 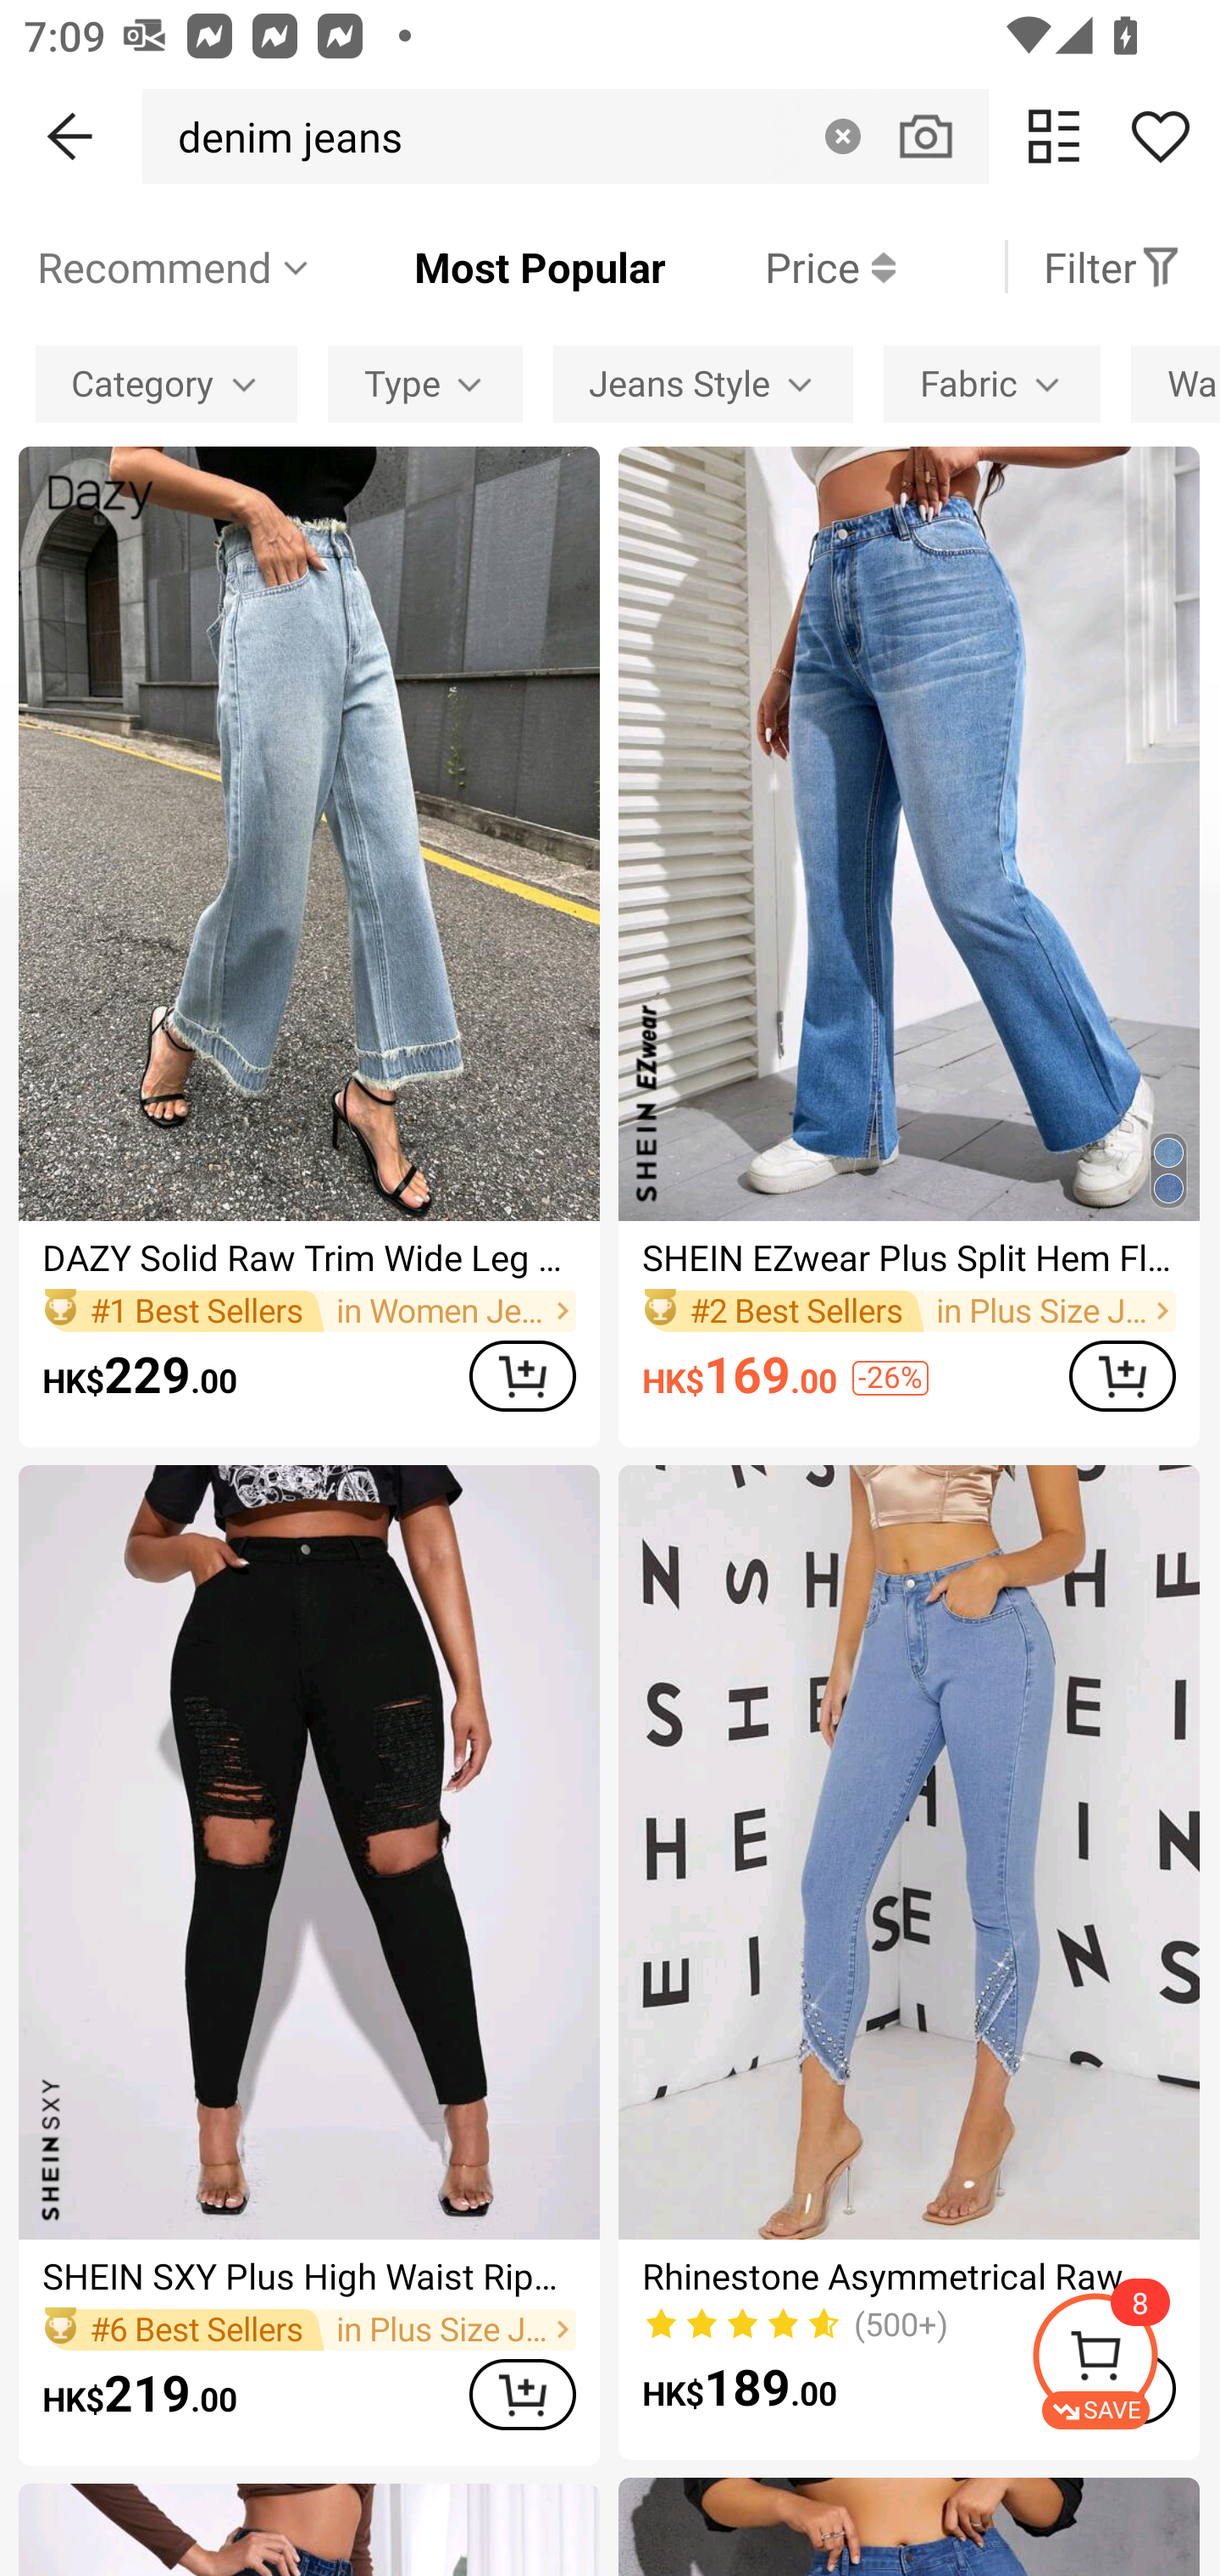 I want to click on Filter, so click(x=1112, y=266).